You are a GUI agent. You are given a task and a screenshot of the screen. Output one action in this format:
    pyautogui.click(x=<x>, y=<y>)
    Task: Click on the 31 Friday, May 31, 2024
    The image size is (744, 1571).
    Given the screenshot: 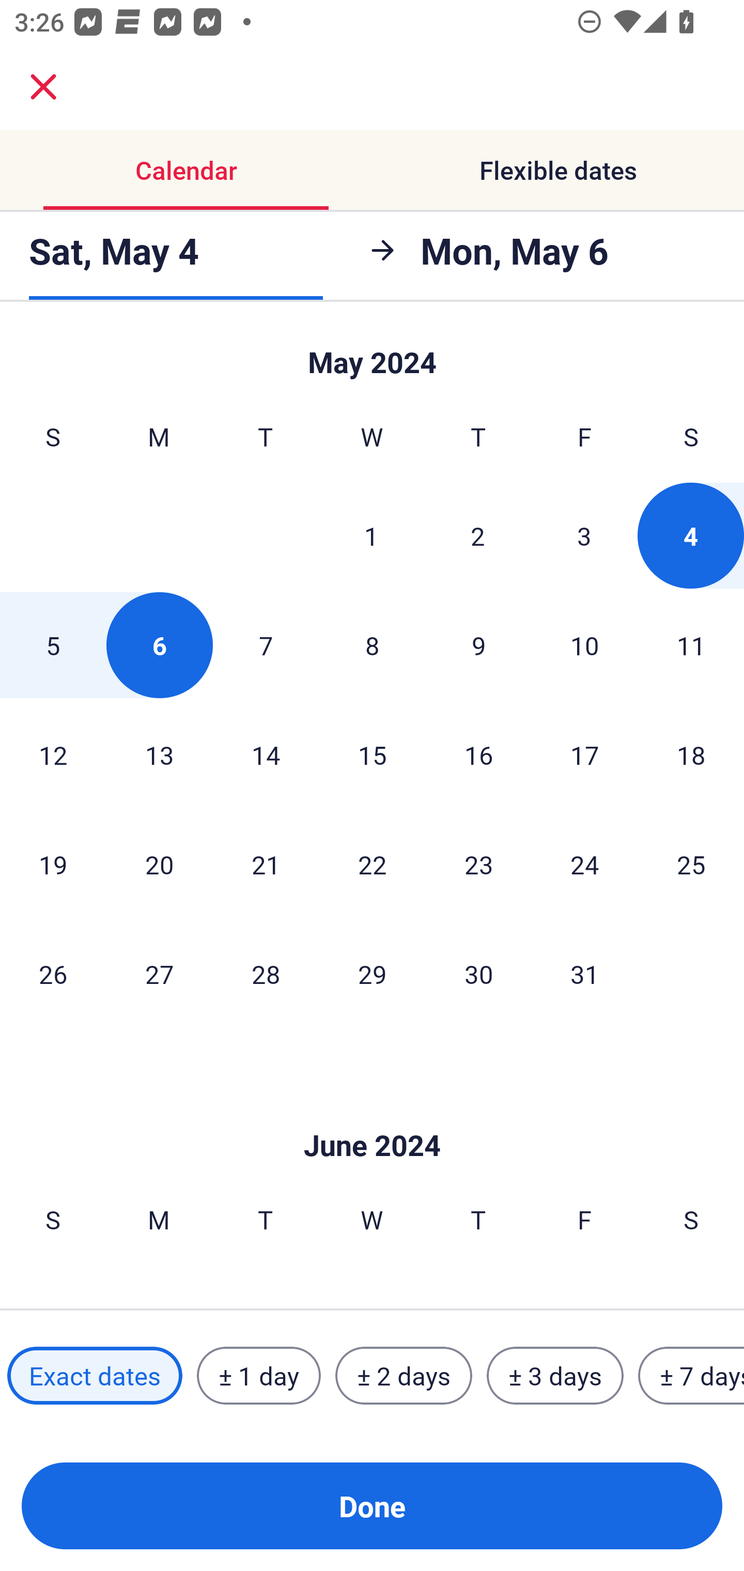 What is the action you would take?
    pyautogui.click(x=585, y=974)
    